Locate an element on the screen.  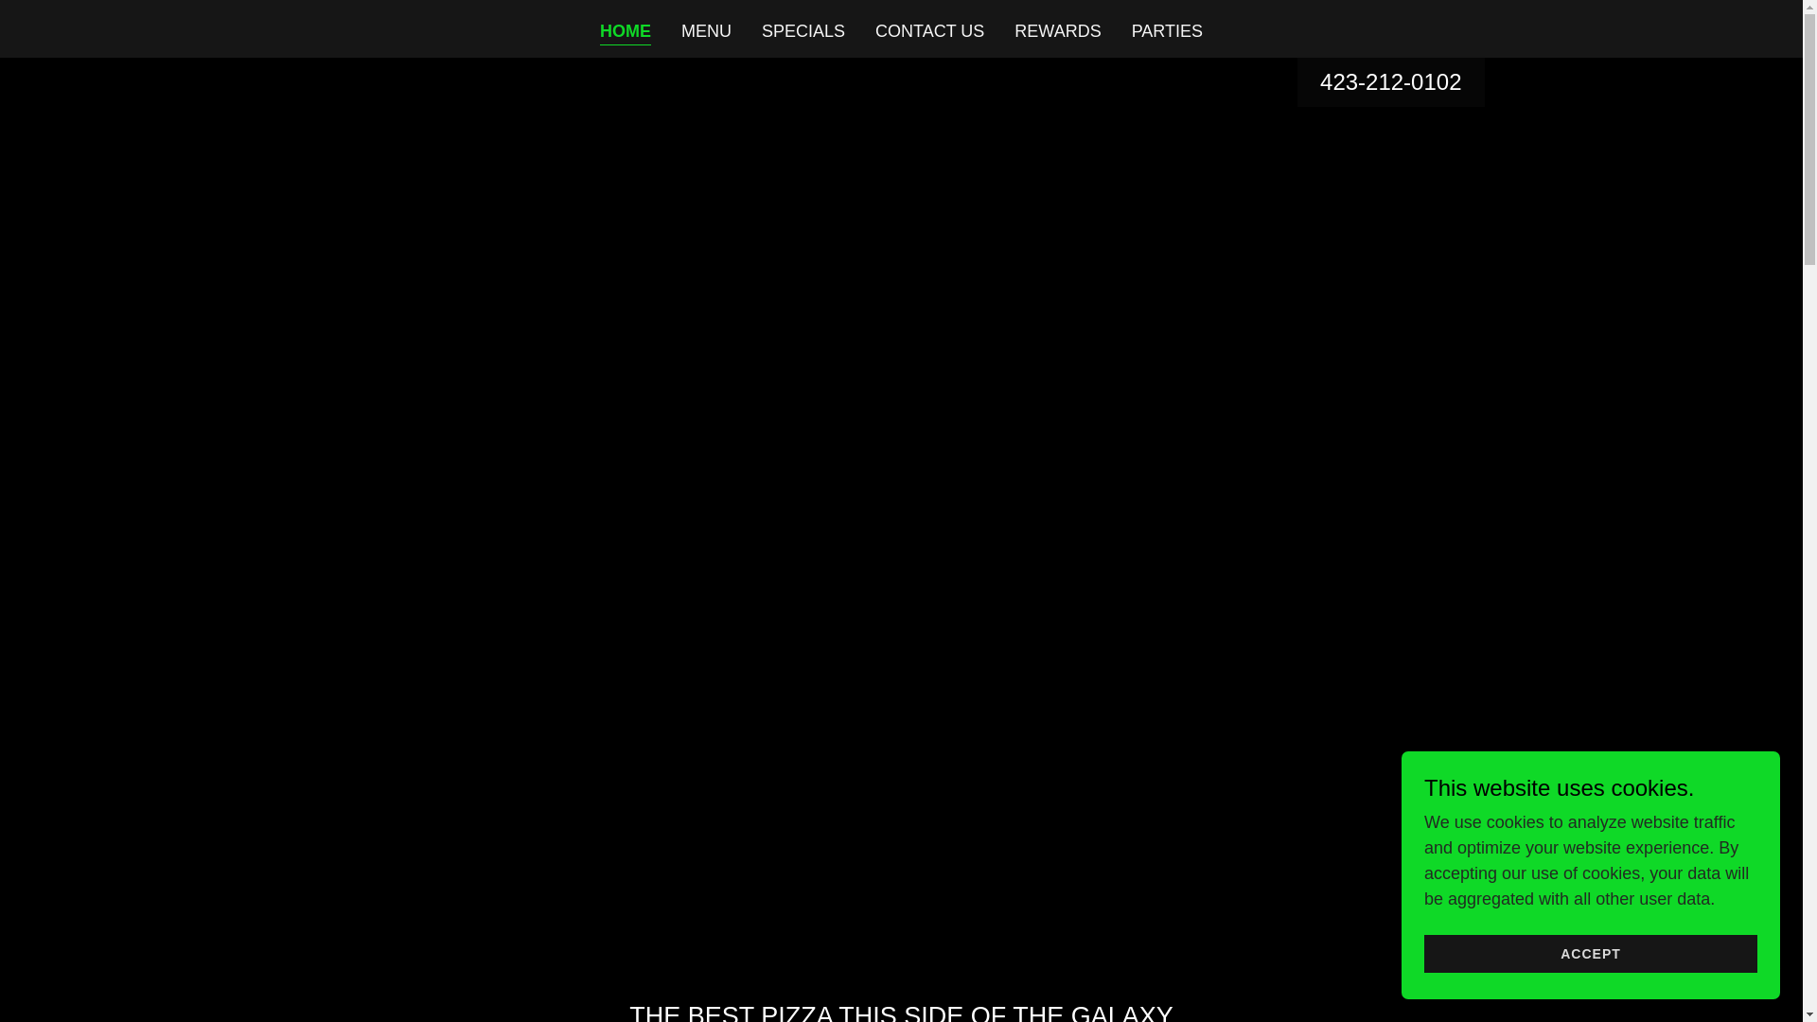
423-212-0102 is located at coordinates (1390, 81).